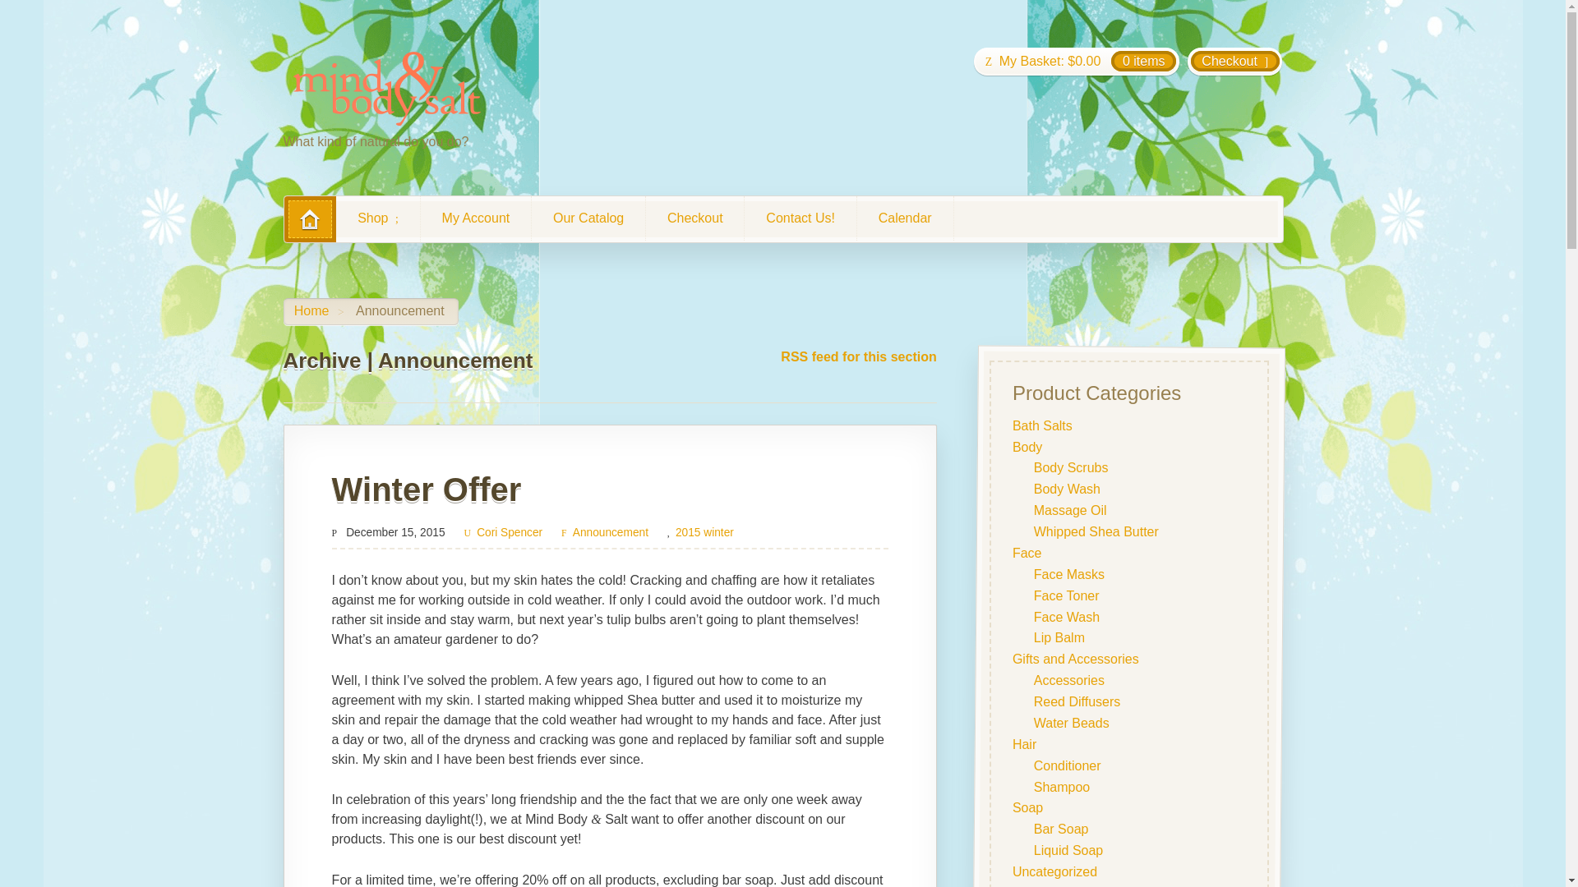 This screenshot has height=887, width=1578. Describe the element at coordinates (1076, 61) in the screenshot. I see `0 items in your shopping cart` at that location.